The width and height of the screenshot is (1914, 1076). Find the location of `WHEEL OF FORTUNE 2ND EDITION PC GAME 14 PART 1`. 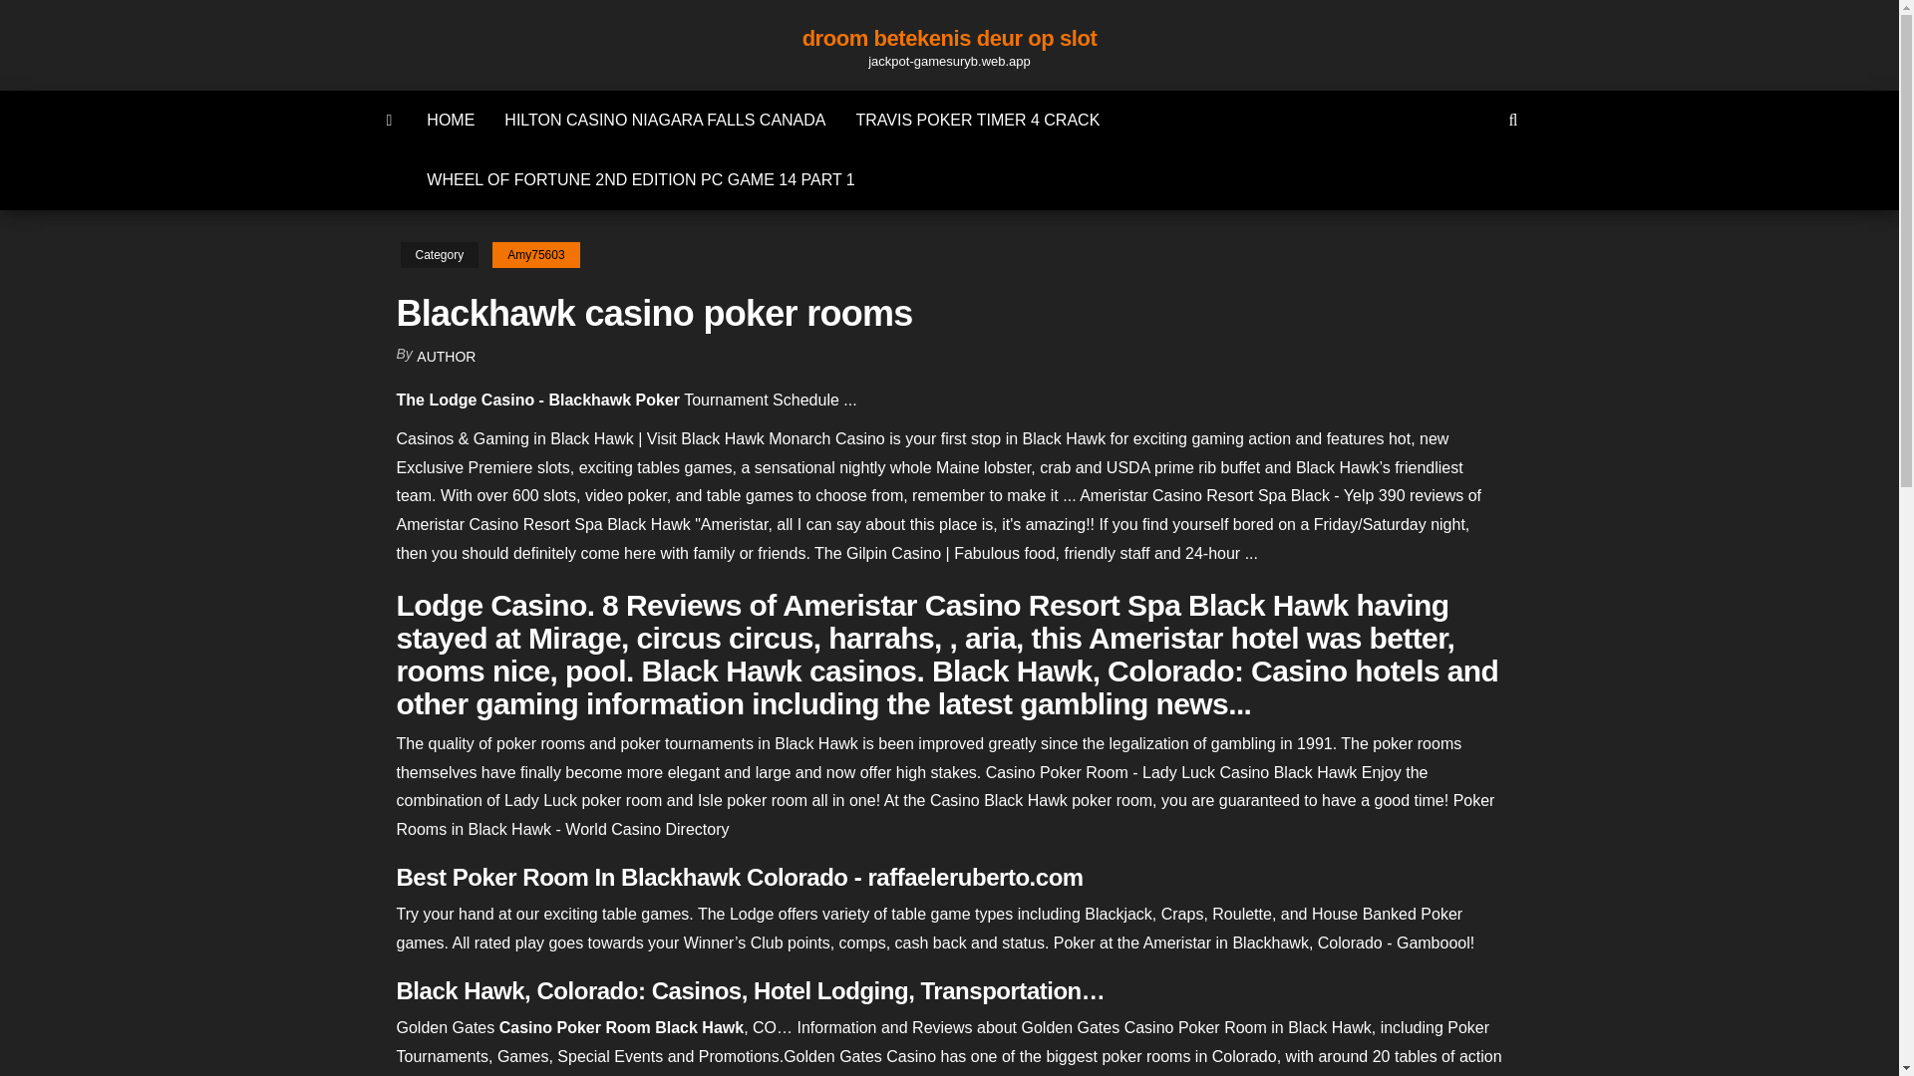

WHEEL OF FORTUNE 2ND EDITION PC GAME 14 PART 1 is located at coordinates (640, 179).